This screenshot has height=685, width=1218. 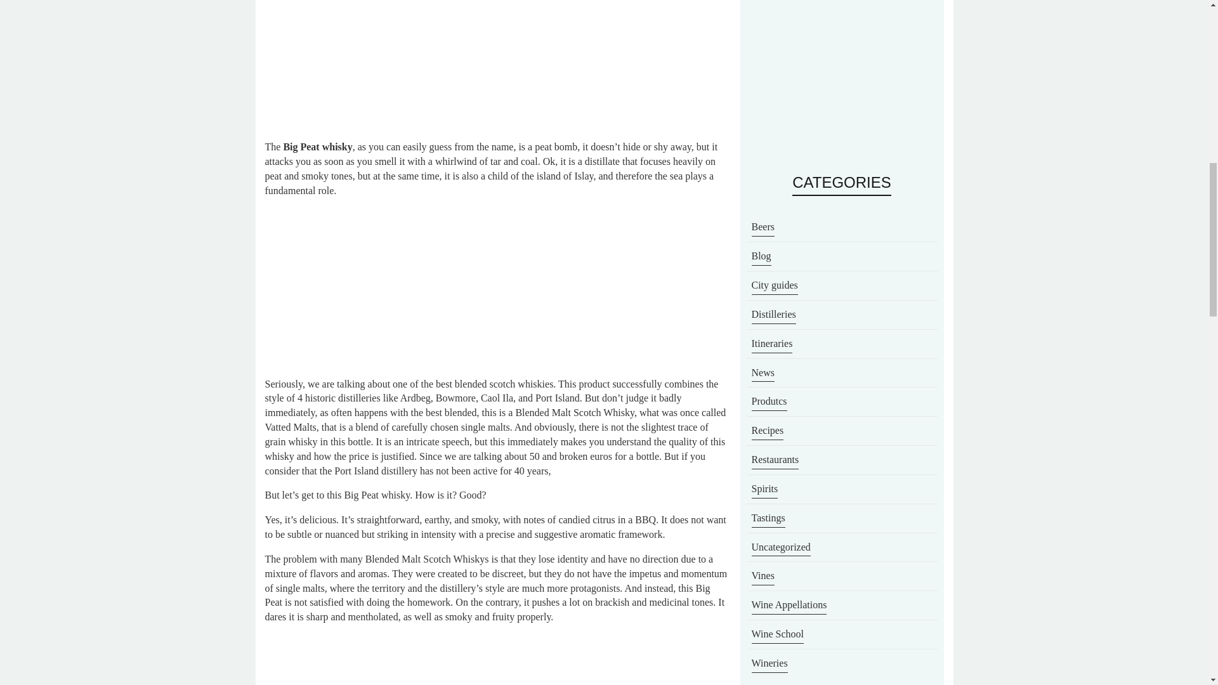 What do you see at coordinates (771, 345) in the screenshot?
I see `Itineraries` at bounding box center [771, 345].